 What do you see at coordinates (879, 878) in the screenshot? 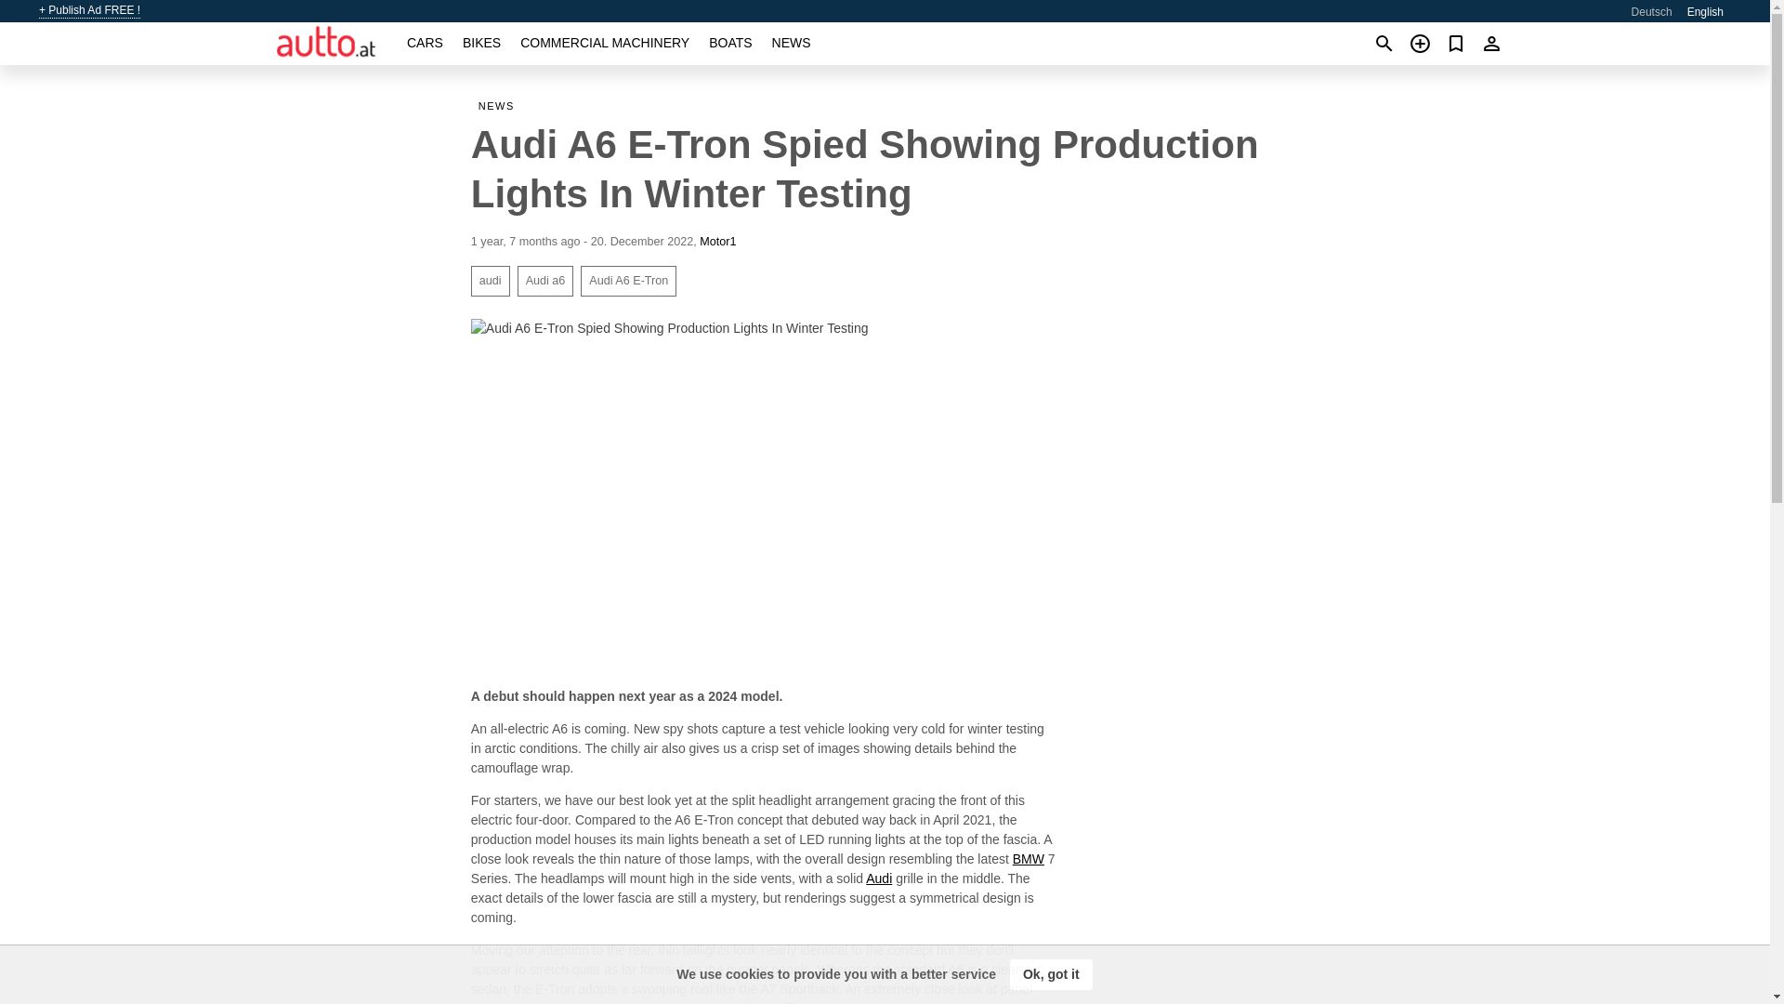
I see `Audi` at bounding box center [879, 878].